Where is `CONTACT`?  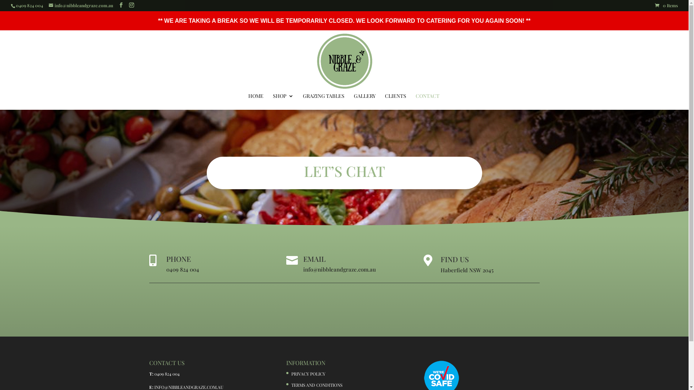
CONTACT is located at coordinates (428, 102).